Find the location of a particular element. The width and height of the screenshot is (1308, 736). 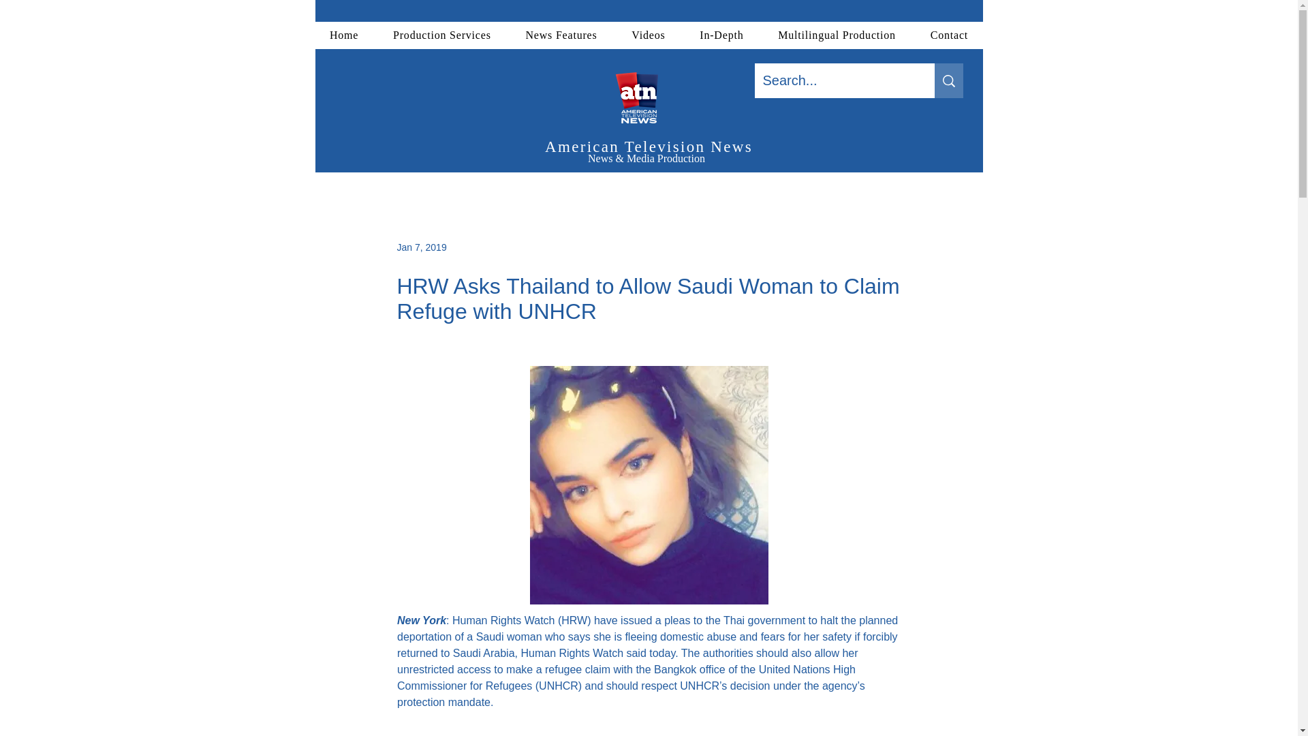

Home is located at coordinates (343, 35).